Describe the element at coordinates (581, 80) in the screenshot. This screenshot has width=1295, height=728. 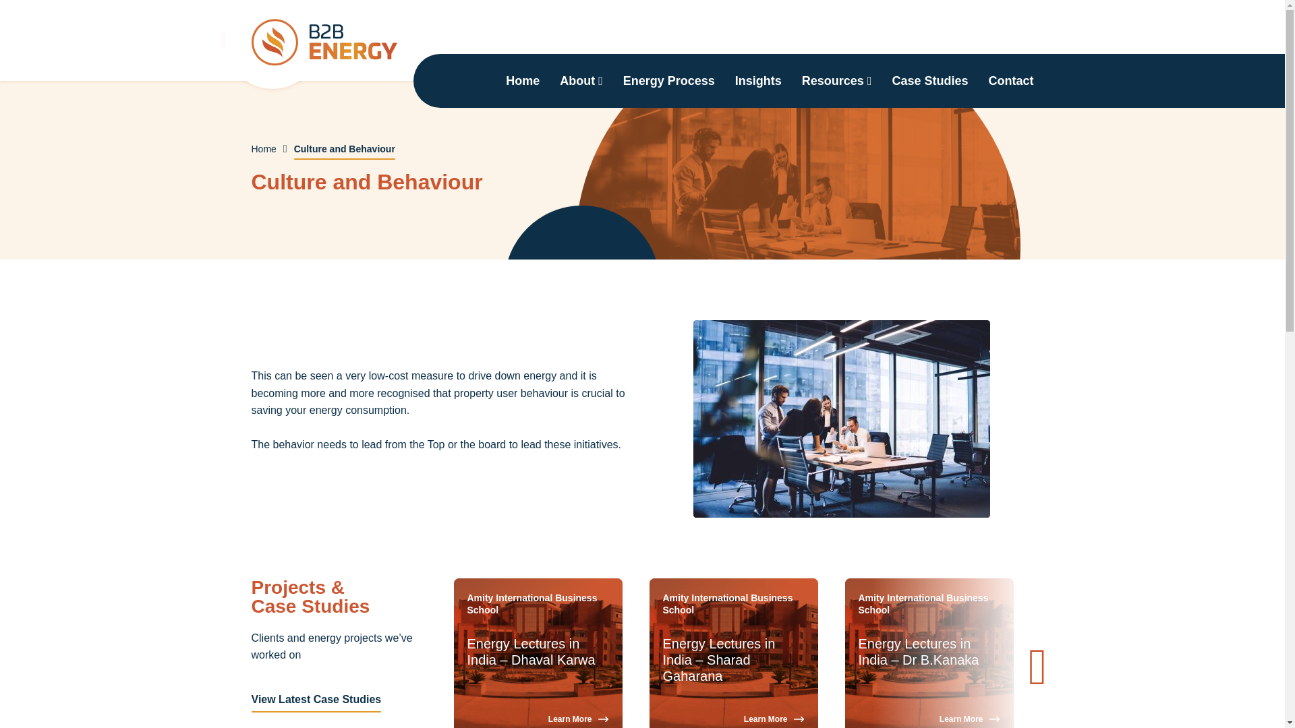
I see `About` at that location.